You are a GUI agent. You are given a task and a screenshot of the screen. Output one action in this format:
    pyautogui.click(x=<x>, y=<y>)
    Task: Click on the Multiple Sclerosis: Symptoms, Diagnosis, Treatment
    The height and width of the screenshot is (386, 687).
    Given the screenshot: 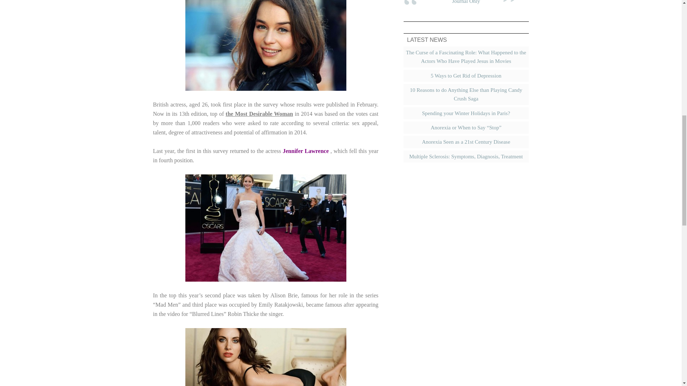 What is the action you would take?
    pyautogui.click(x=466, y=157)
    